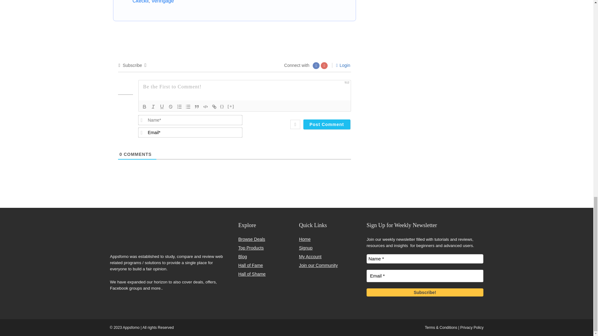 The image size is (598, 336). I want to click on Strike, so click(171, 106).